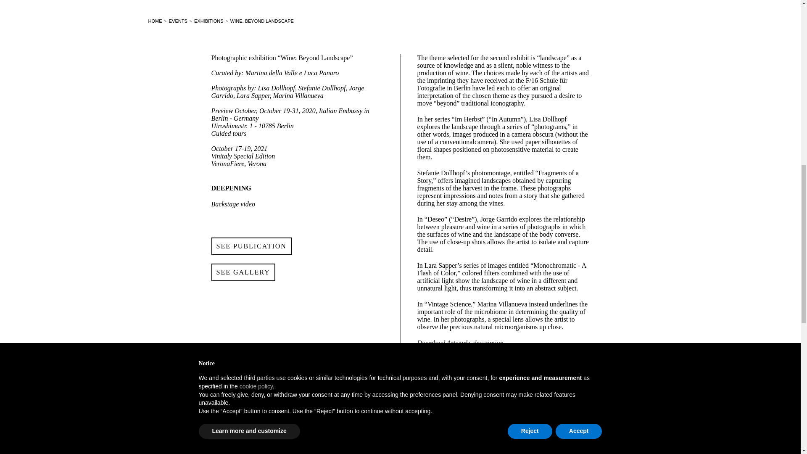 This screenshot has width=807, height=454. I want to click on HOME, so click(155, 21).